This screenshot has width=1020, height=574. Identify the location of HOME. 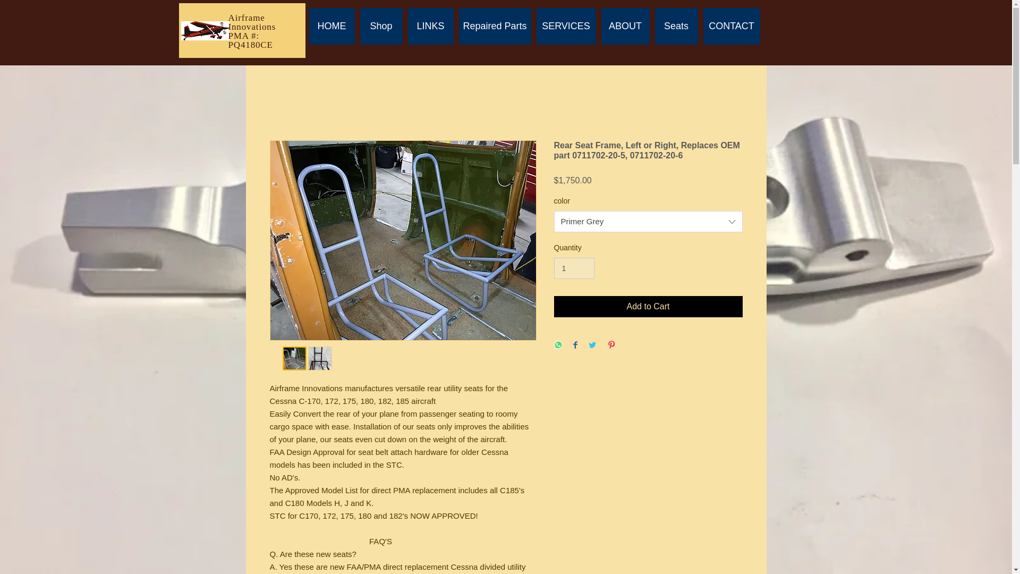
(331, 27).